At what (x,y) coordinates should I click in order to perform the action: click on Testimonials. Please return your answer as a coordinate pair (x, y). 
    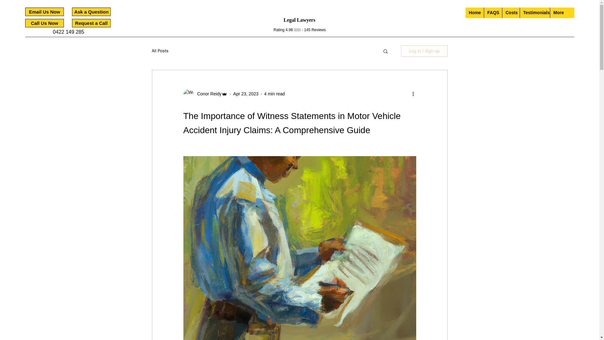
    Looking at the image, I should click on (534, 13).